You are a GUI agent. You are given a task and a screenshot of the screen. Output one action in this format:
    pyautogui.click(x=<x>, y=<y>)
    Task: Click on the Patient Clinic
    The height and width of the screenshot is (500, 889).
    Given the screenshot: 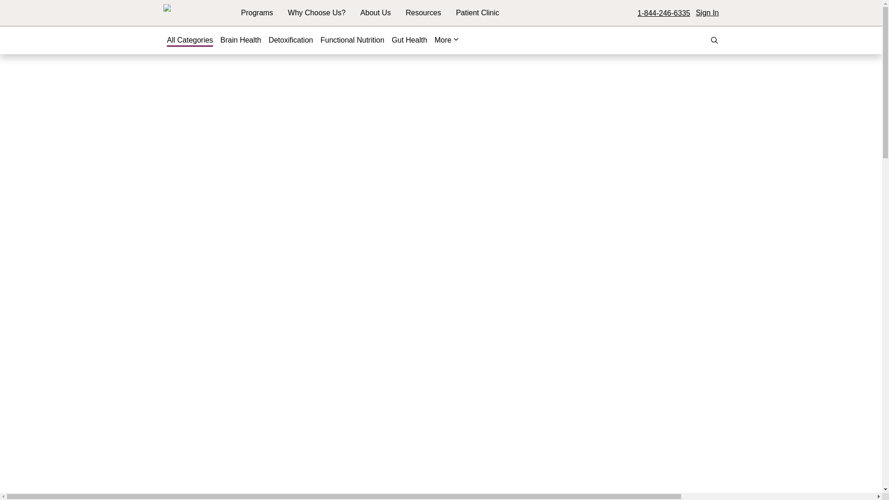 What is the action you would take?
    pyautogui.click(x=477, y=12)
    